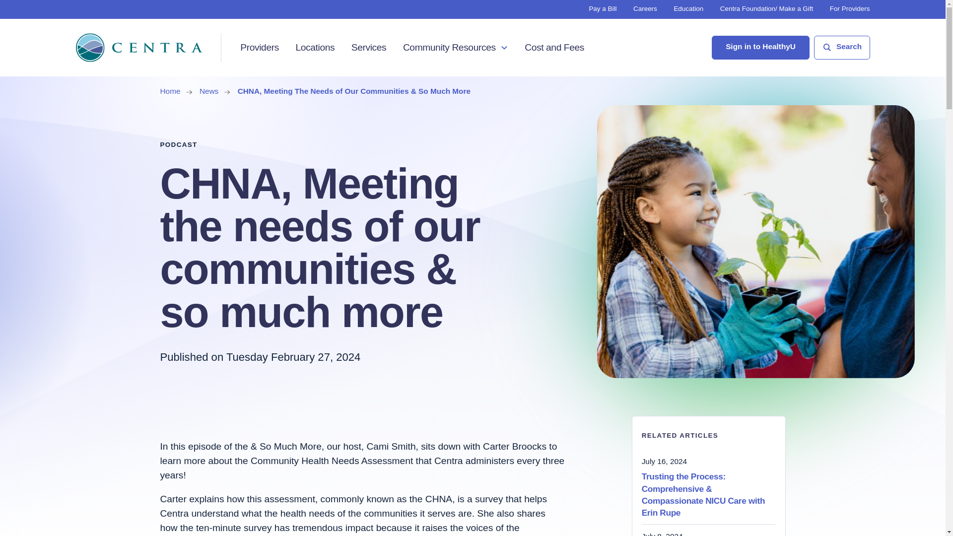 The width and height of the screenshot is (953, 536). Describe the element at coordinates (504, 47) in the screenshot. I see `Menu Item Drawer` at that location.